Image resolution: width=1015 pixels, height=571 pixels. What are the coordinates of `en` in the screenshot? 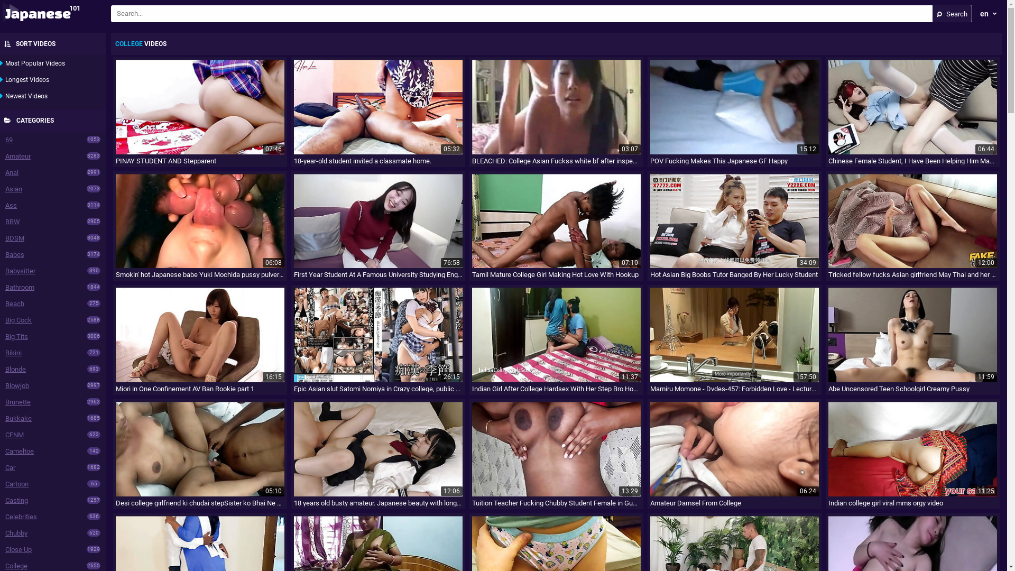 It's located at (989, 14).